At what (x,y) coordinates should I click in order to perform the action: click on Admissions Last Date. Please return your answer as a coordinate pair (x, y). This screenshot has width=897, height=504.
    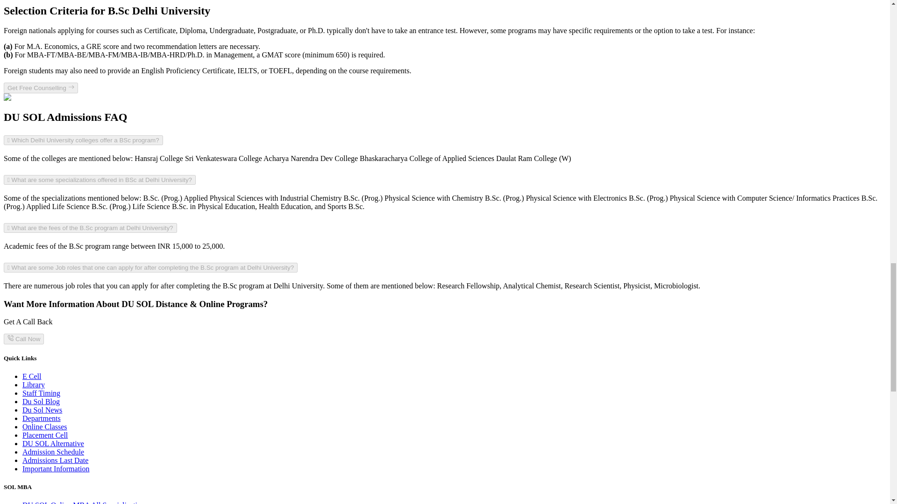
    Looking at the image, I should click on (55, 460).